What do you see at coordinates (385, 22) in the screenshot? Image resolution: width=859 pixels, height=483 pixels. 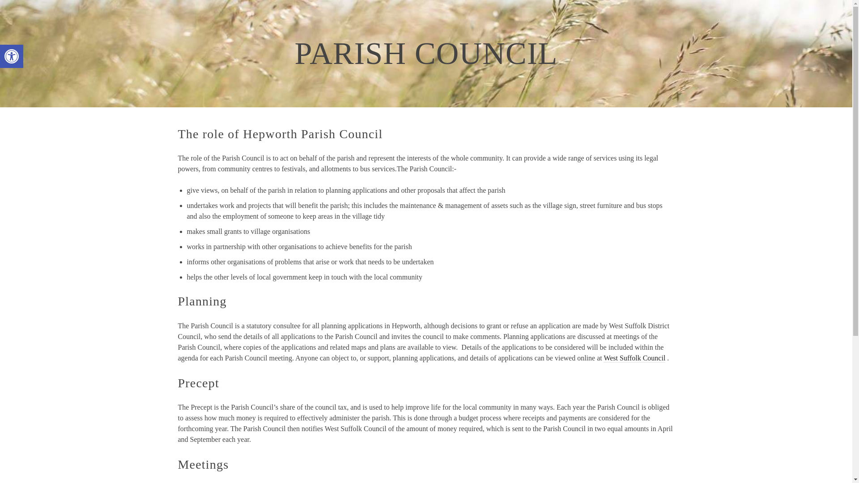 I see `Accessibility Tools` at bounding box center [385, 22].